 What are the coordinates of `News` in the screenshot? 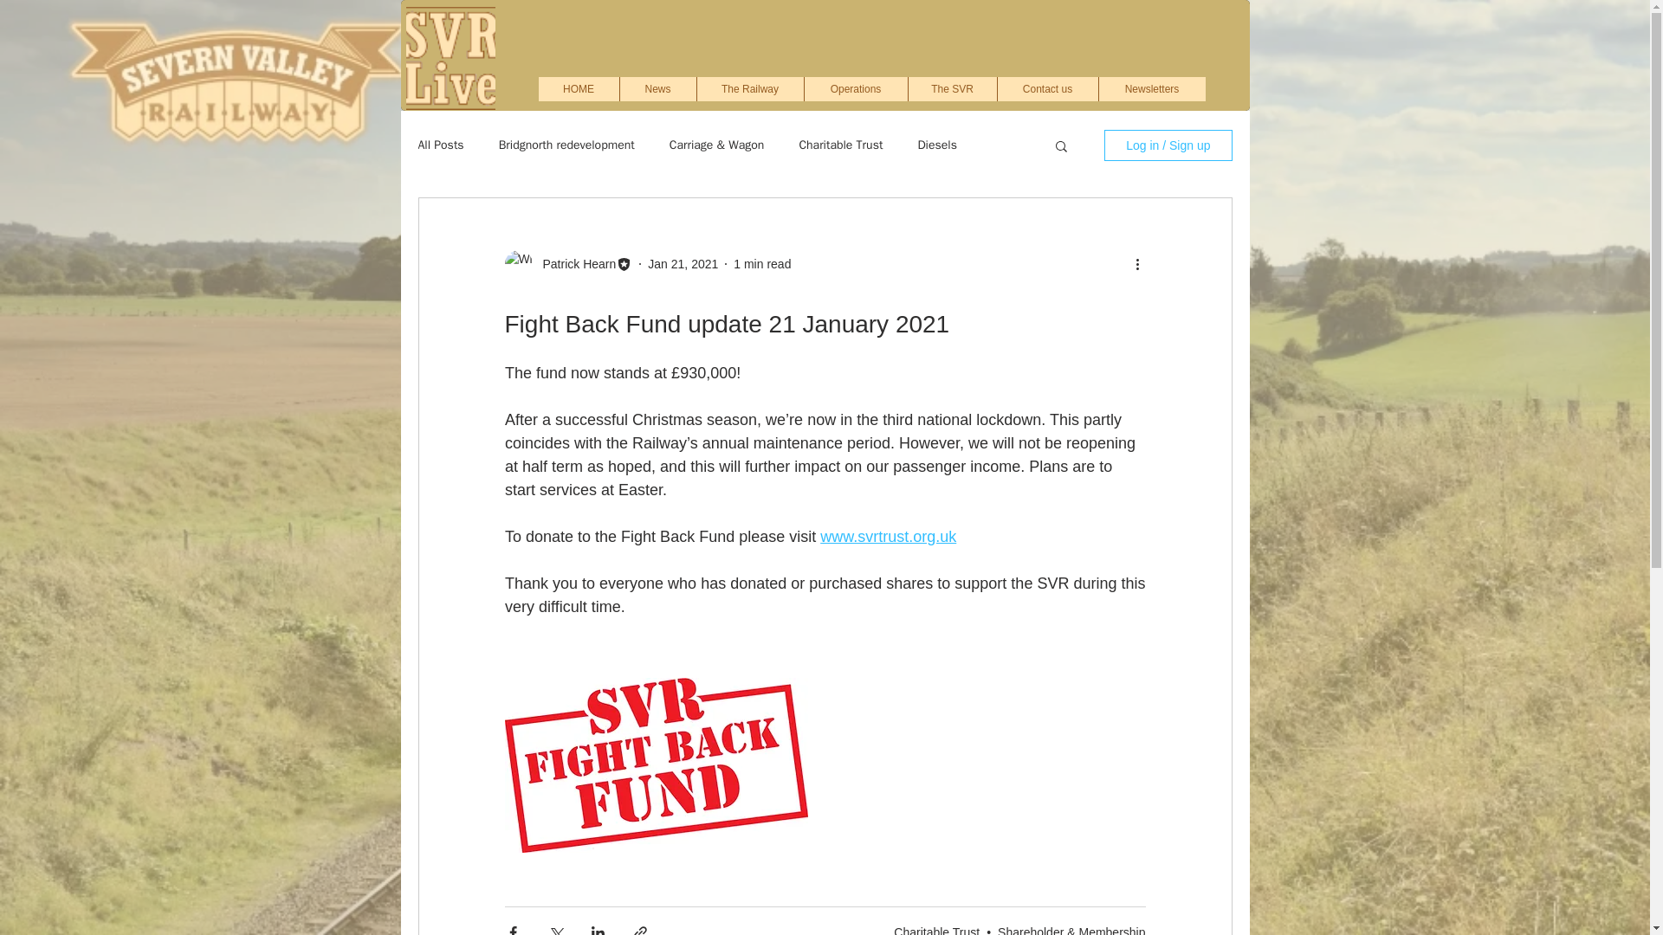 It's located at (657, 88).